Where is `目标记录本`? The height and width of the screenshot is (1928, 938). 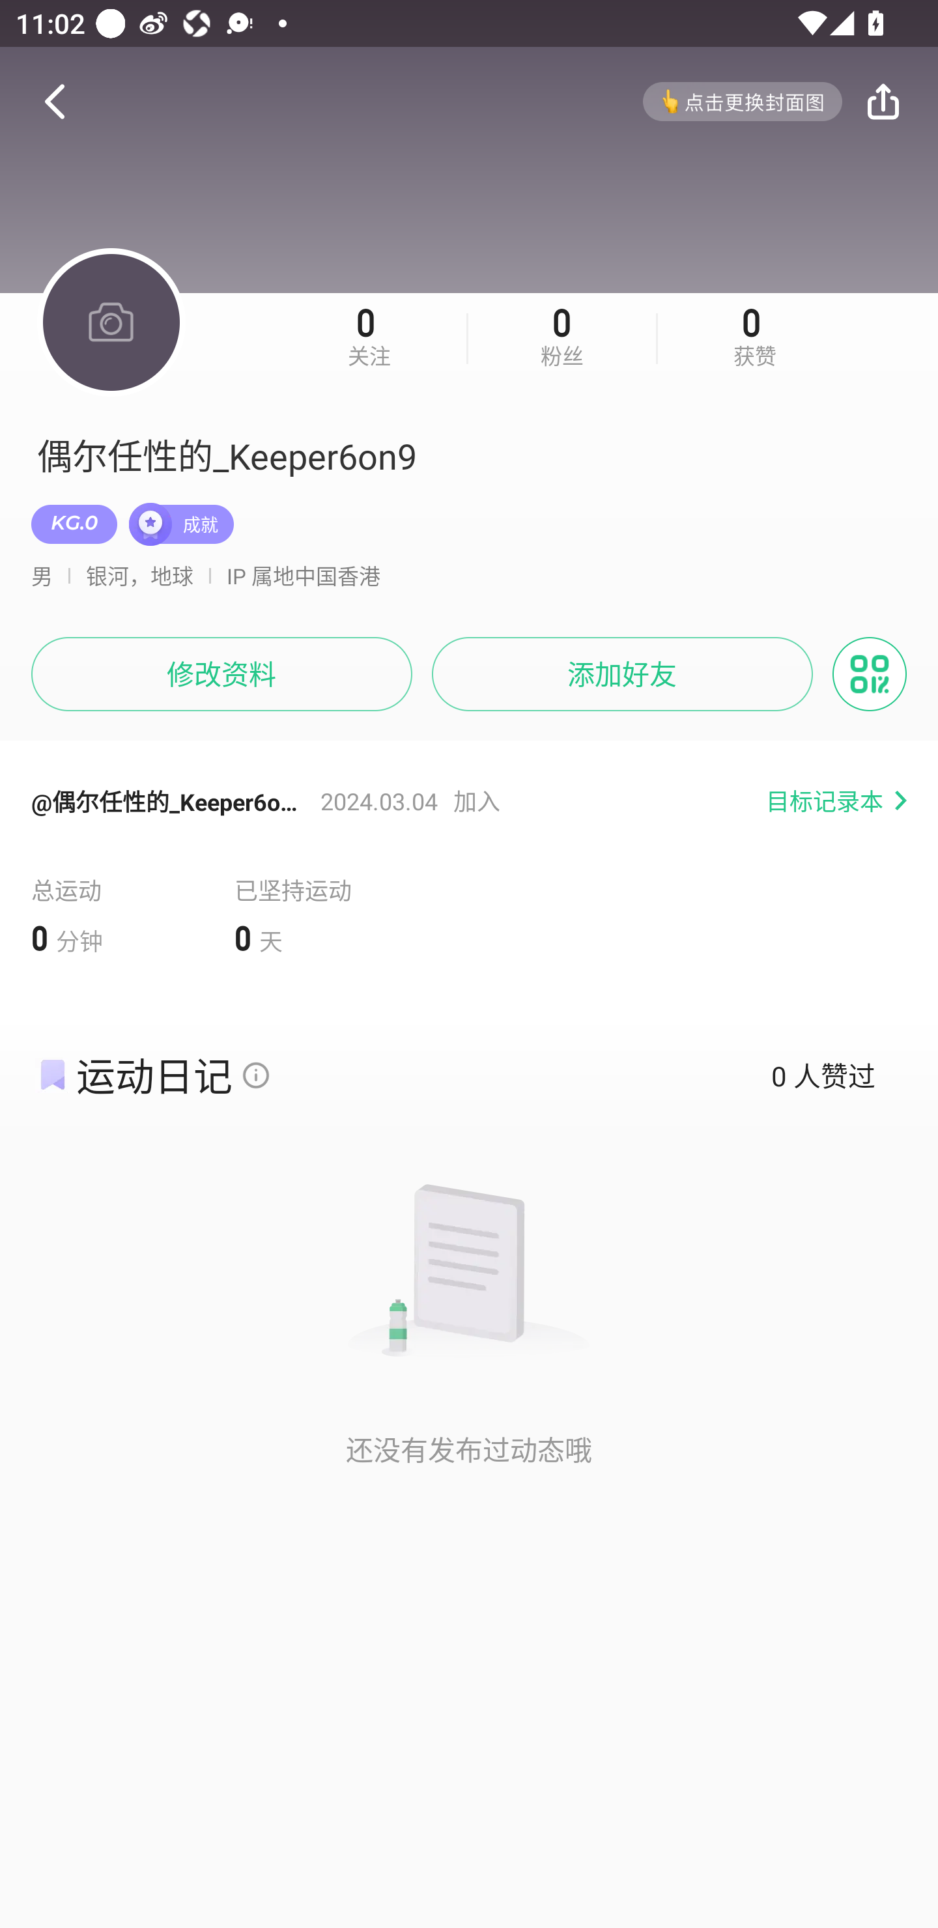
目标记录本 is located at coordinates (840, 801).